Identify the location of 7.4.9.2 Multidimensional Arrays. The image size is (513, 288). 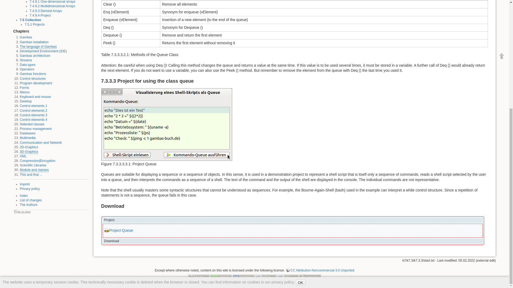
(52, 6).